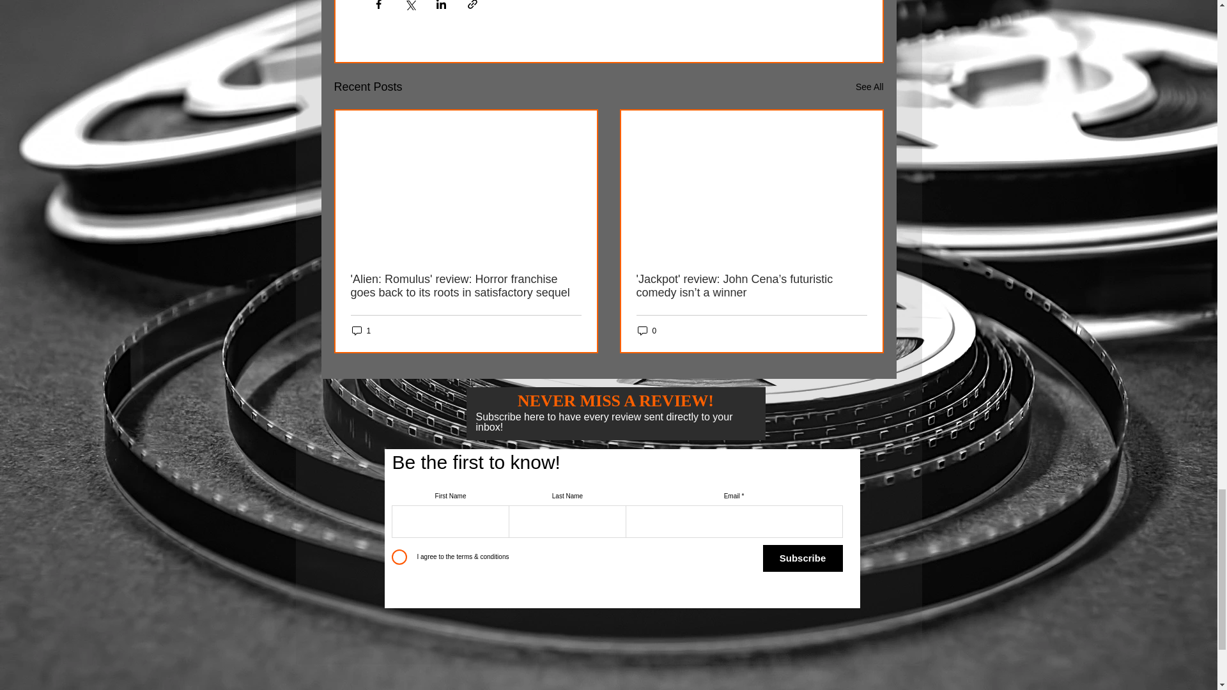 The width and height of the screenshot is (1227, 690). What do you see at coordinates (360, 330) in the screenshot?
I see `1` at bounding box center [360, 330].